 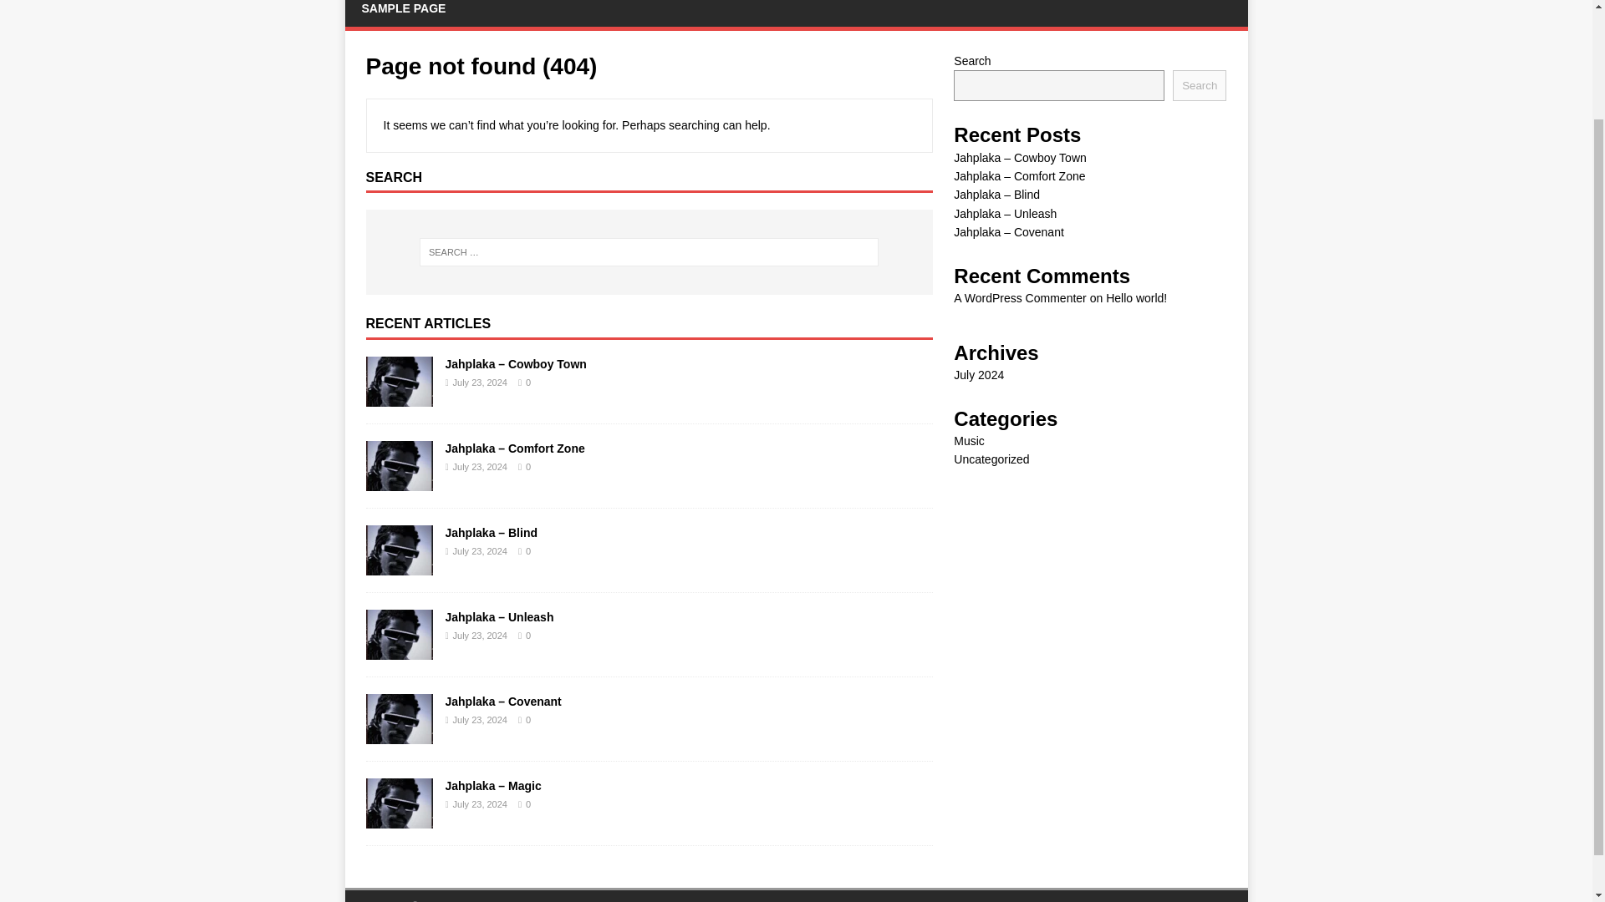 I want to click on Uncategorized, so click(x=991, y=459).